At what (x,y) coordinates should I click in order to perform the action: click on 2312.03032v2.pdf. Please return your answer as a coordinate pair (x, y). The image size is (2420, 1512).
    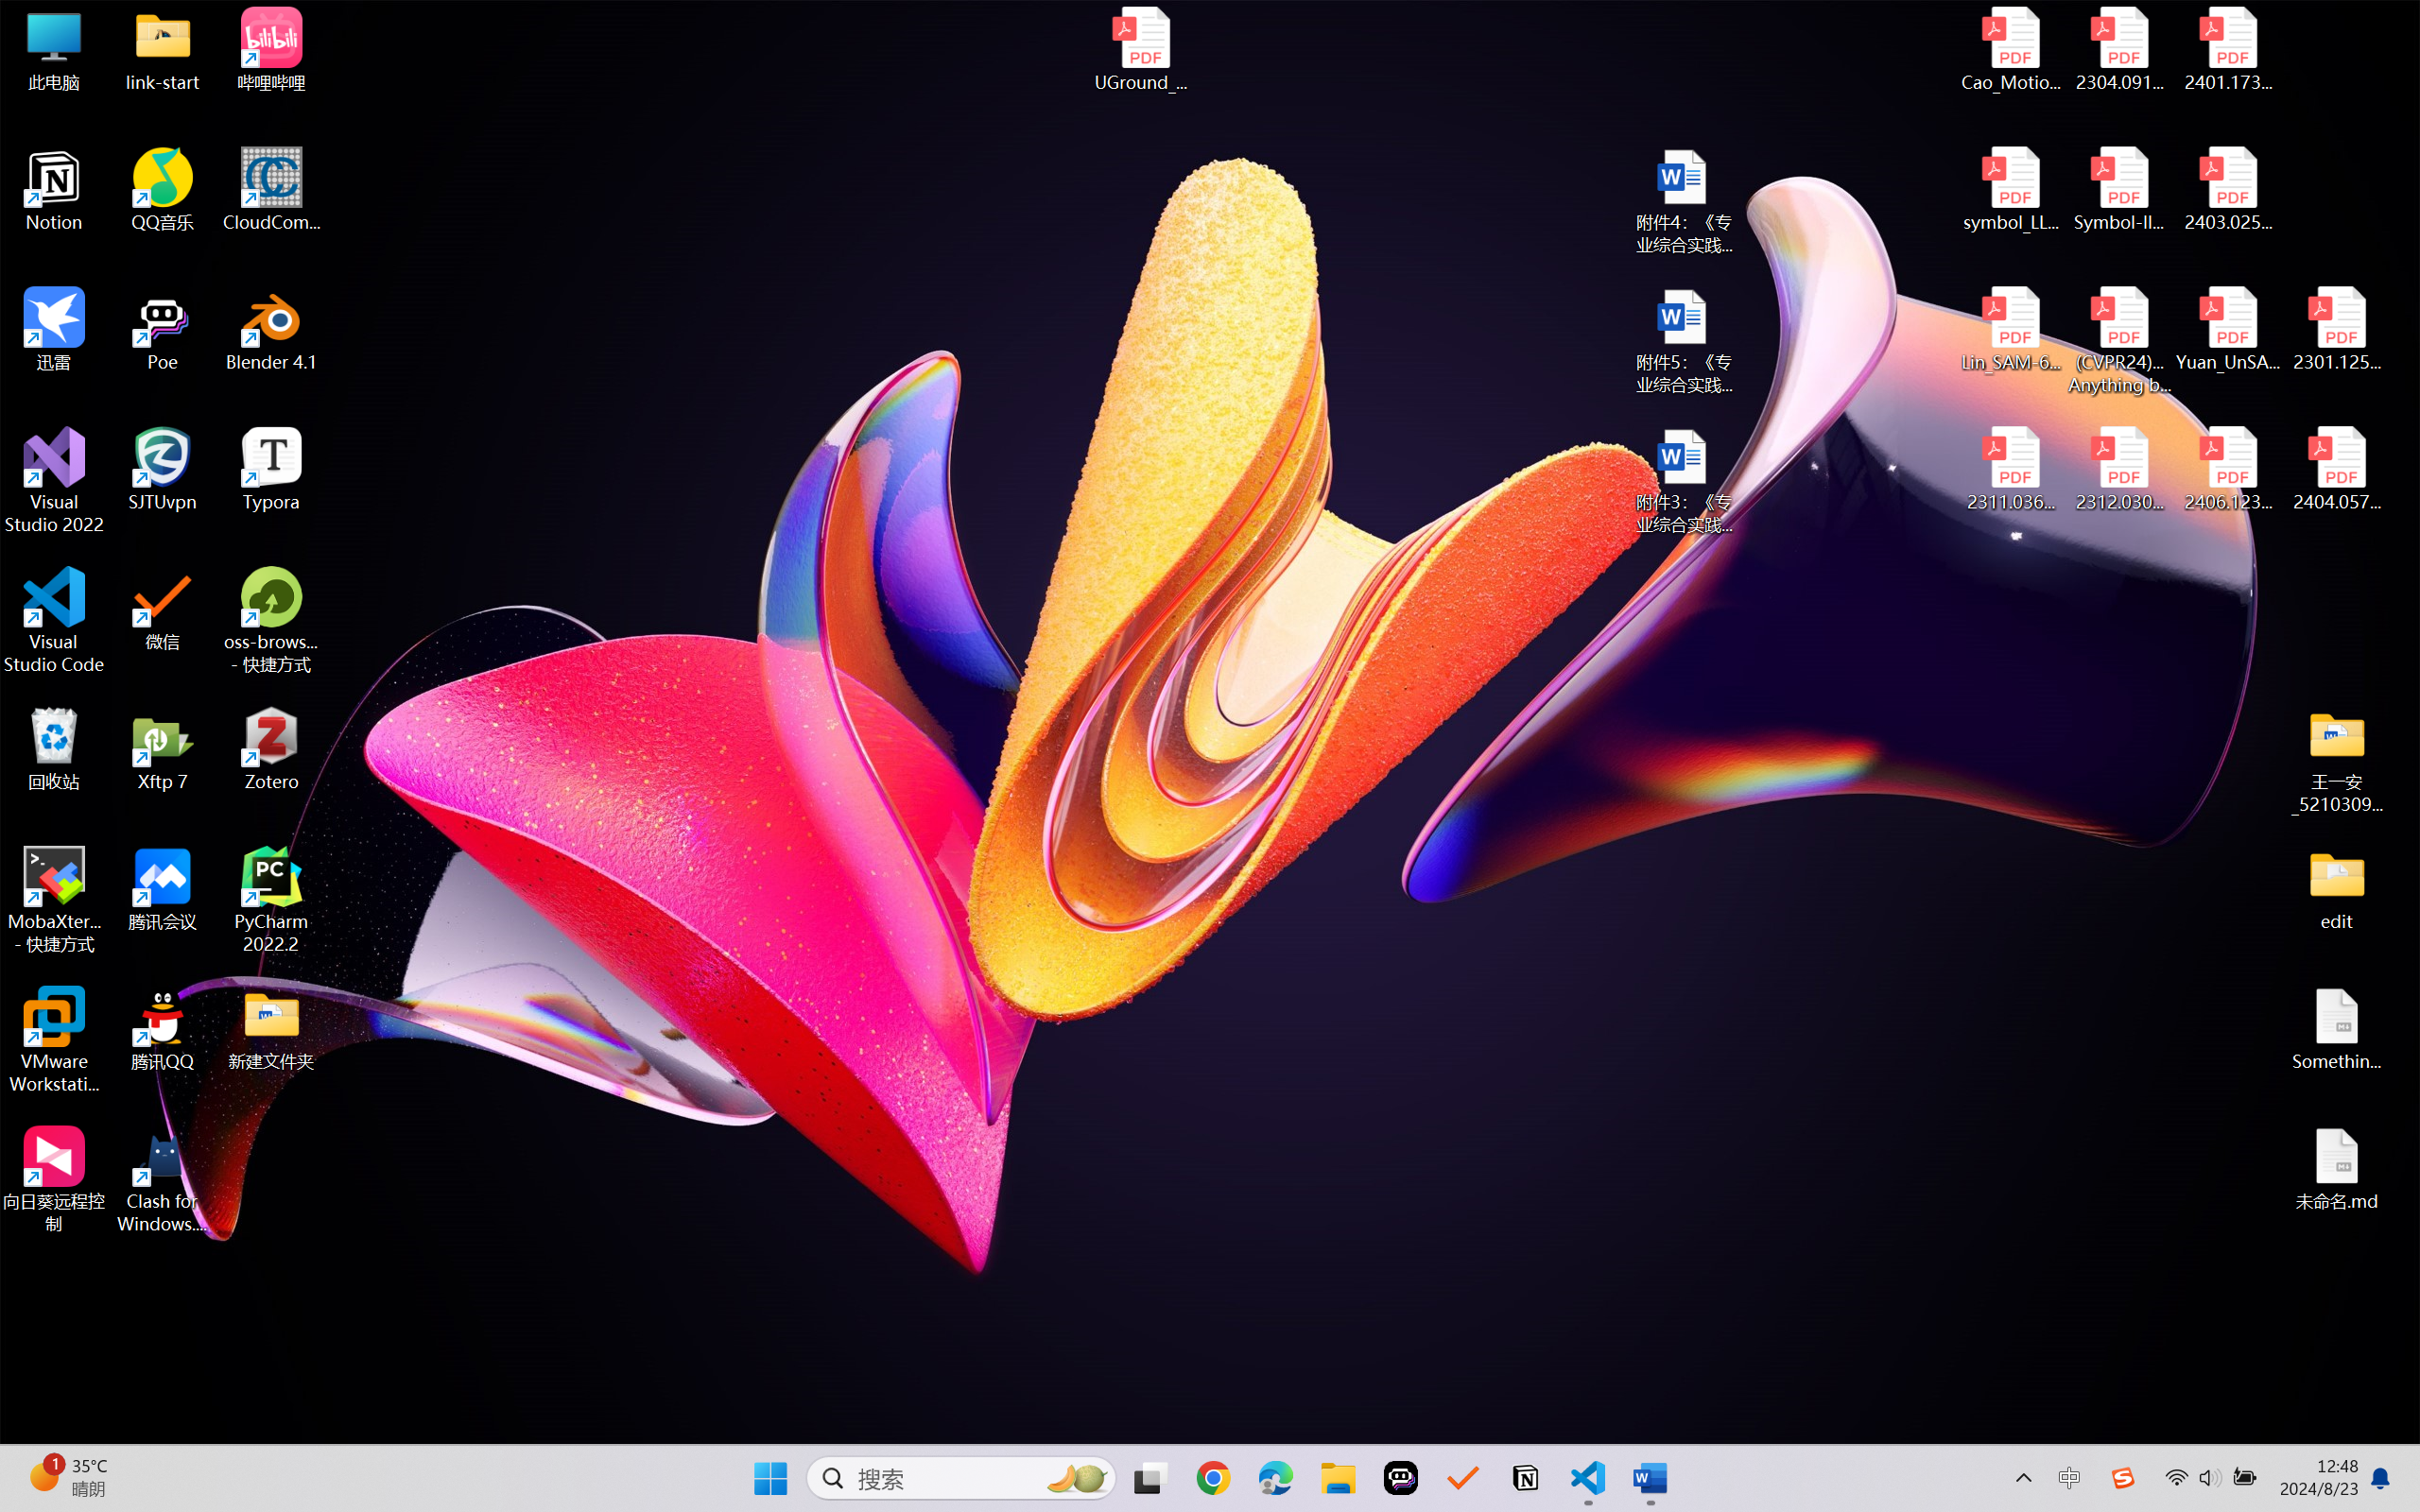
    Looking at the image, I should click on (2119, 470).